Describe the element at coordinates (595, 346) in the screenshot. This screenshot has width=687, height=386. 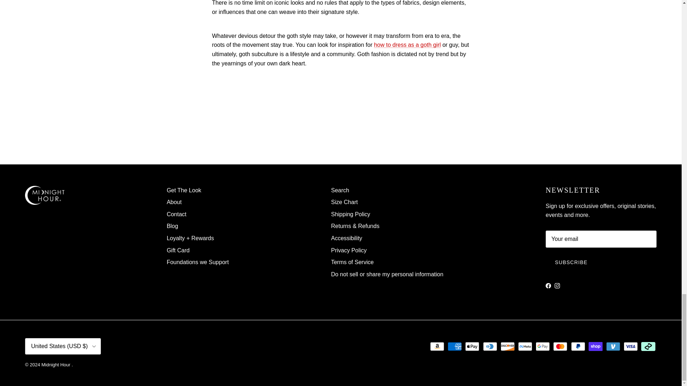
I see `Shop Pay` at that location.